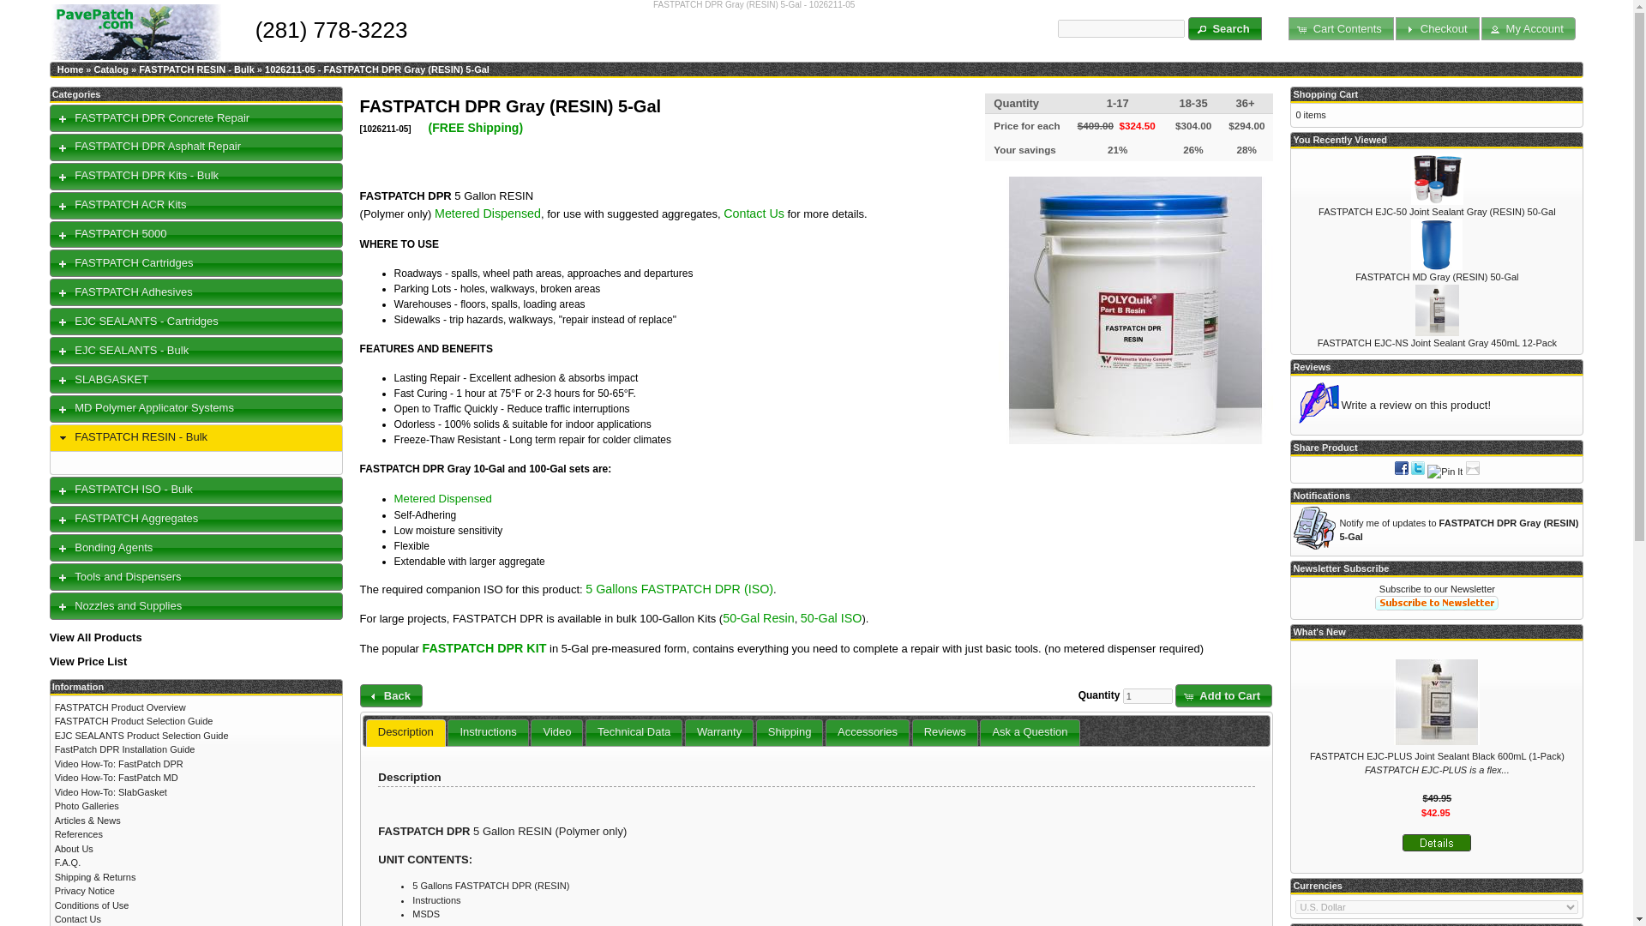 The image size is (1646, 926). I want to click on Metered Dispensed, so click(443, 497).